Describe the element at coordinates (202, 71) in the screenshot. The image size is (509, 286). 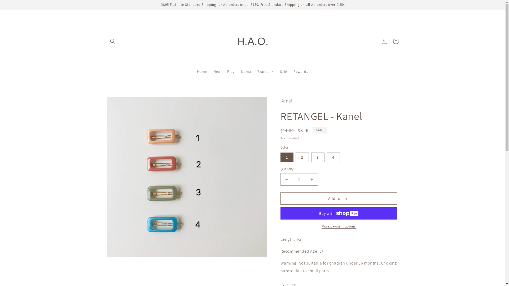
I see `Home` at that location.